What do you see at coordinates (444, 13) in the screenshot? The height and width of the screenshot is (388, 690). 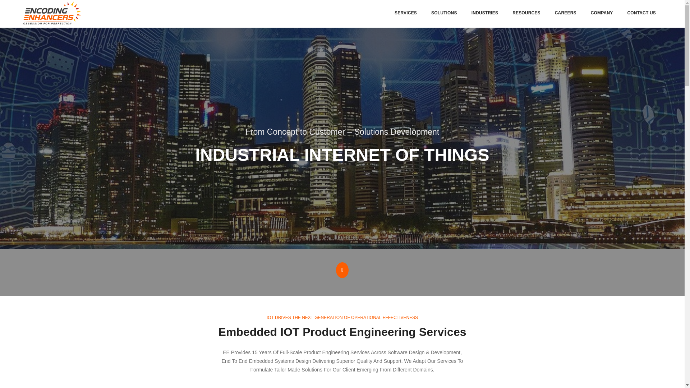 I see `SOLUTIONS` at bounding box center [444, 13].